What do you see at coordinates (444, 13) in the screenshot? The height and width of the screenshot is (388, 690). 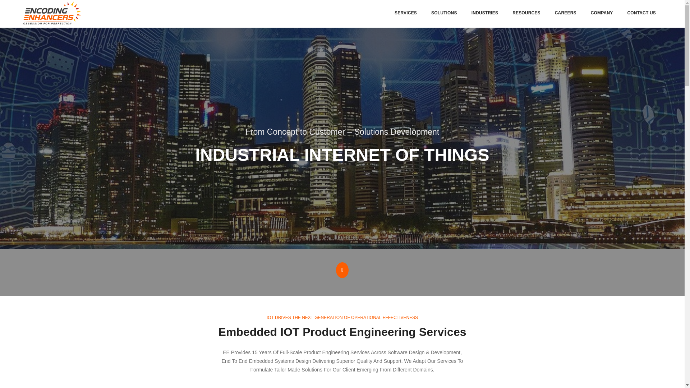 I see `SOLUTIONS` at bounding box center [444, 13].